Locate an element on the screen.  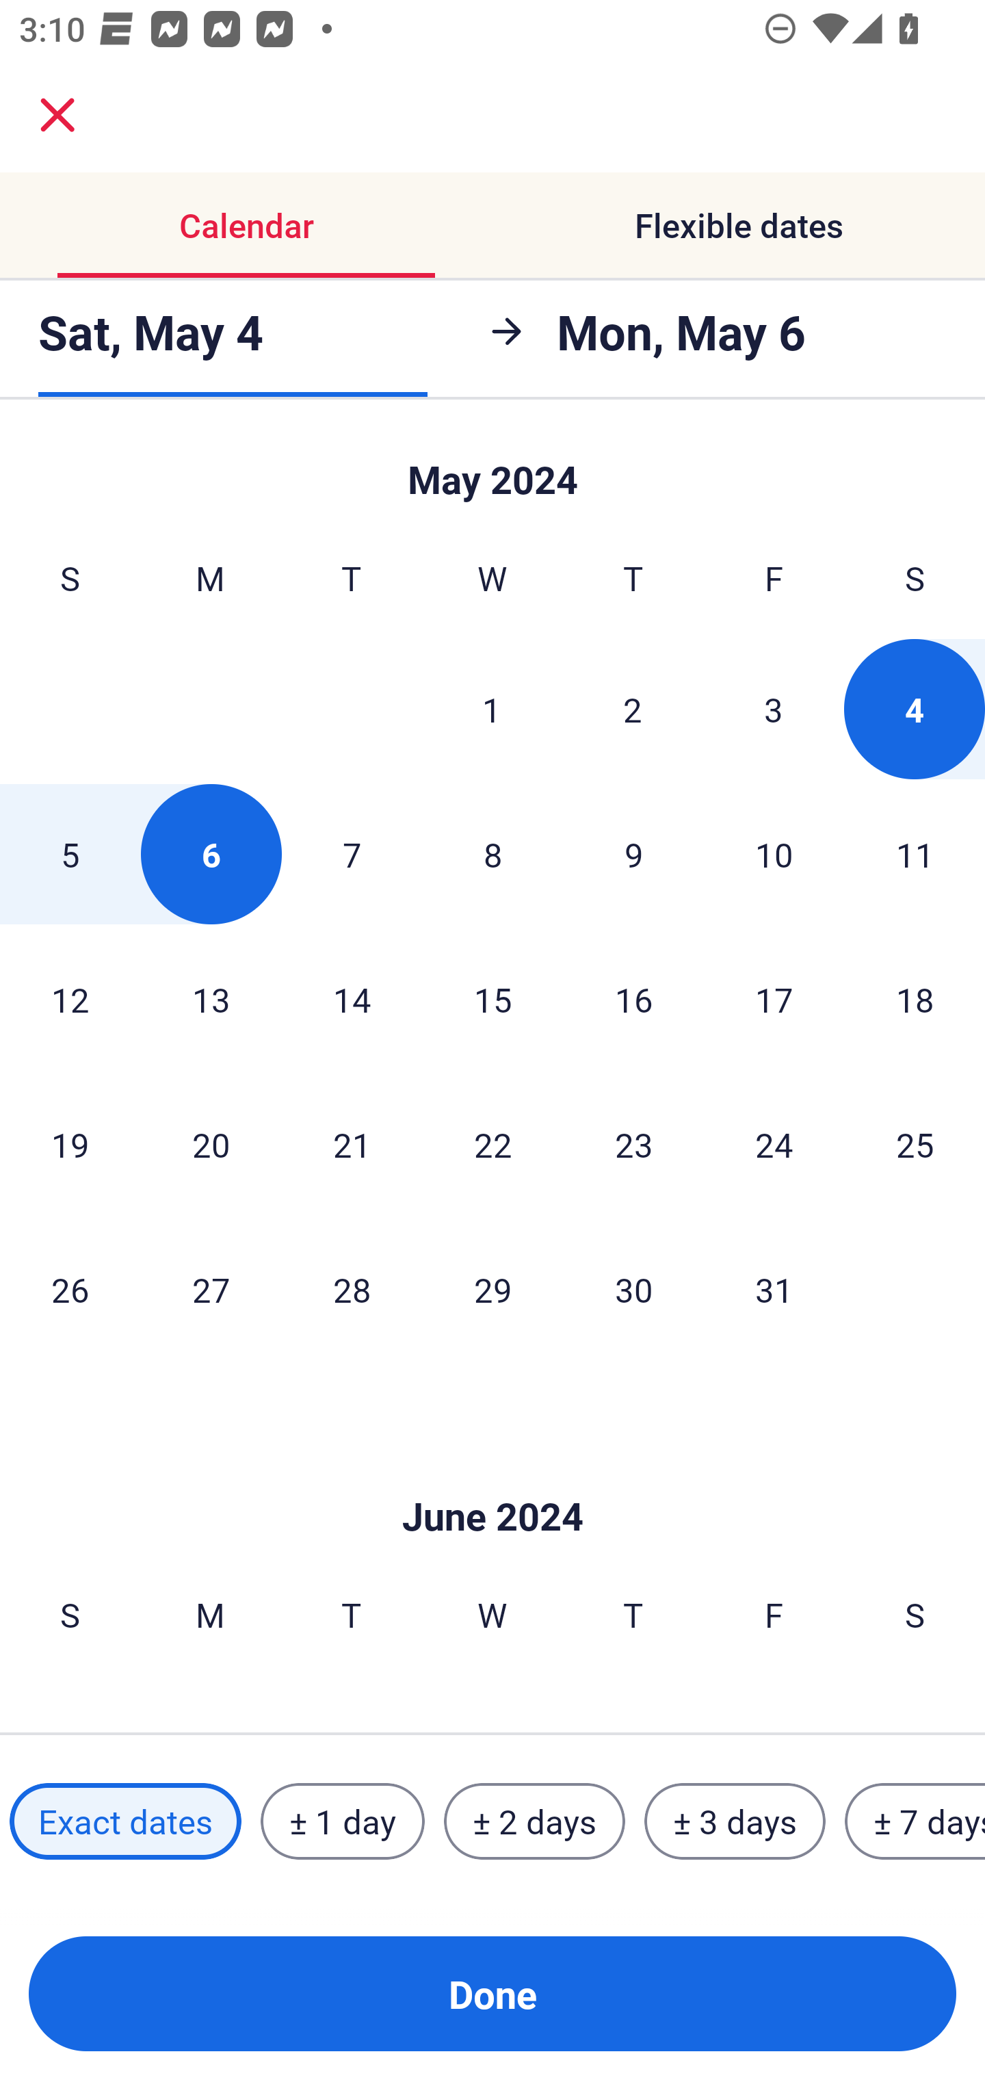
29 Wednesday, May 29, 2024 is located at coordinates (492, 1289).